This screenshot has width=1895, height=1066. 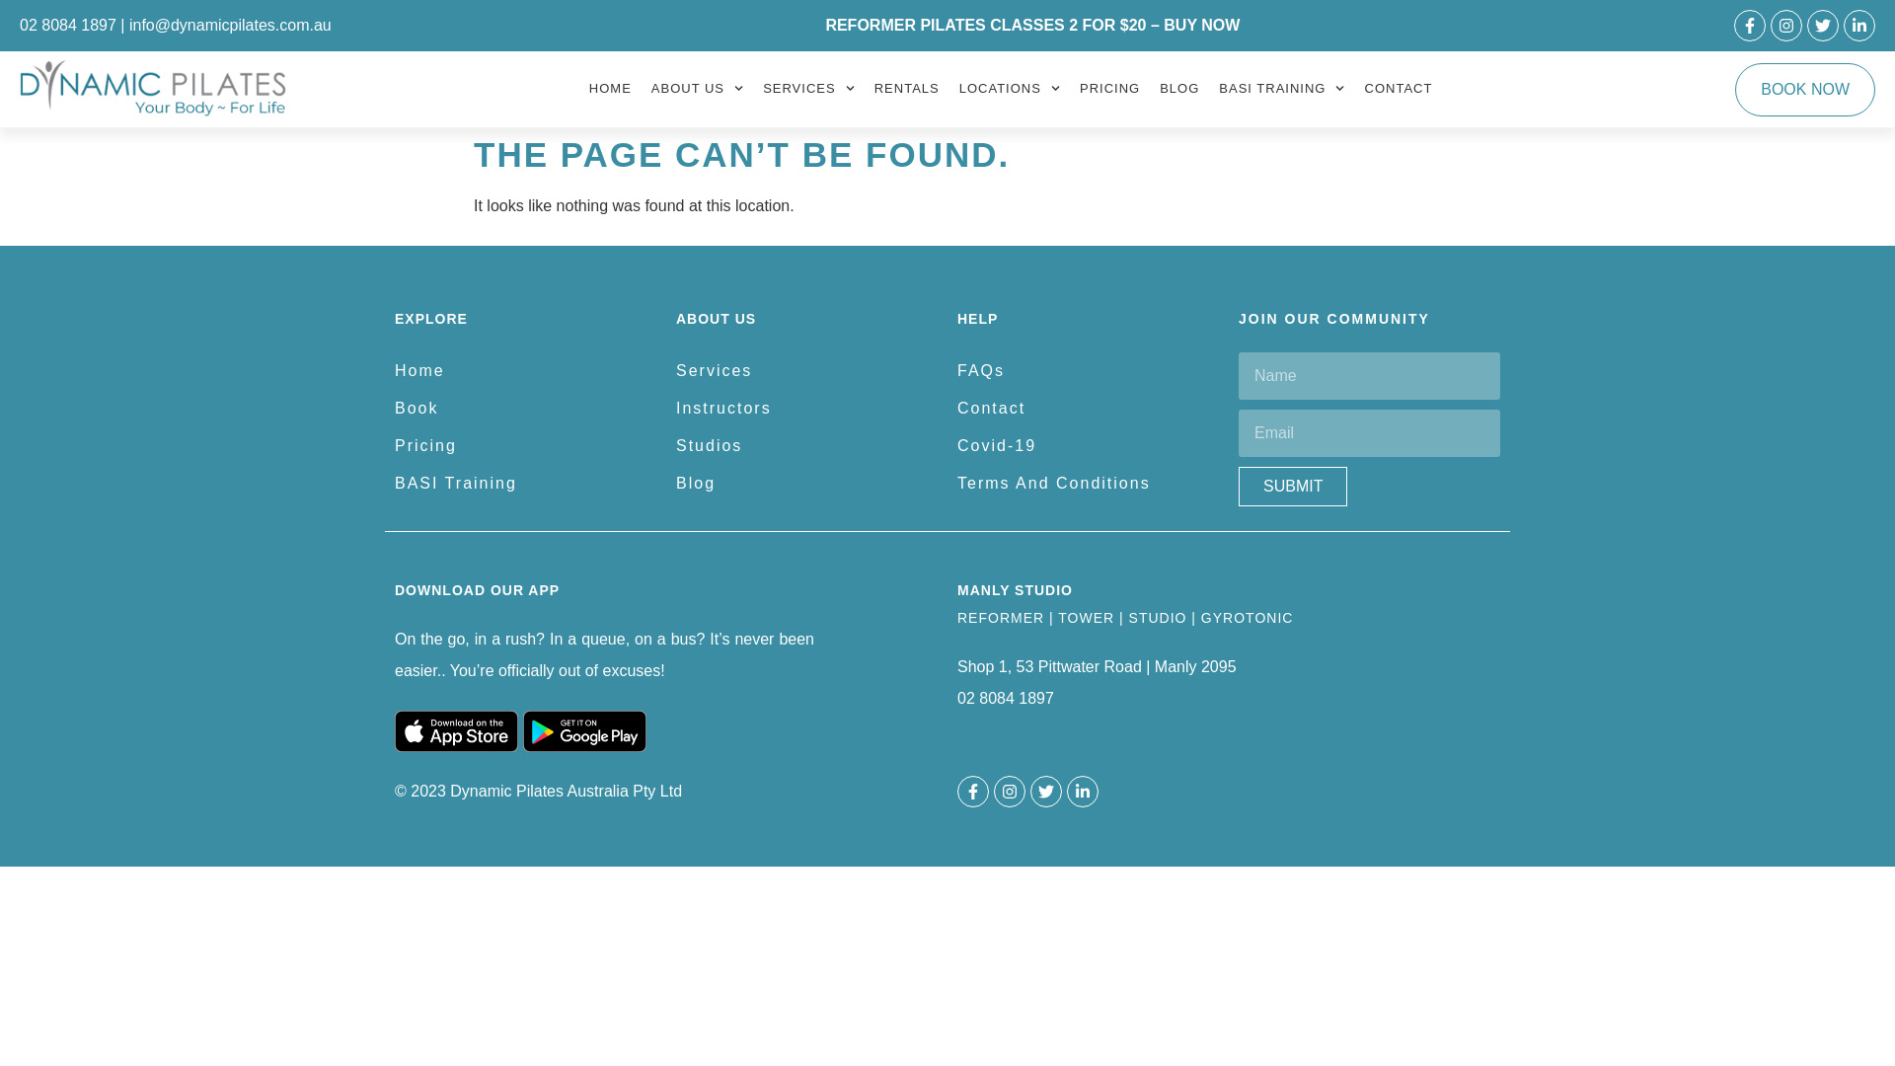 I want to click on Covid-19, so click(x=1088, y=446).